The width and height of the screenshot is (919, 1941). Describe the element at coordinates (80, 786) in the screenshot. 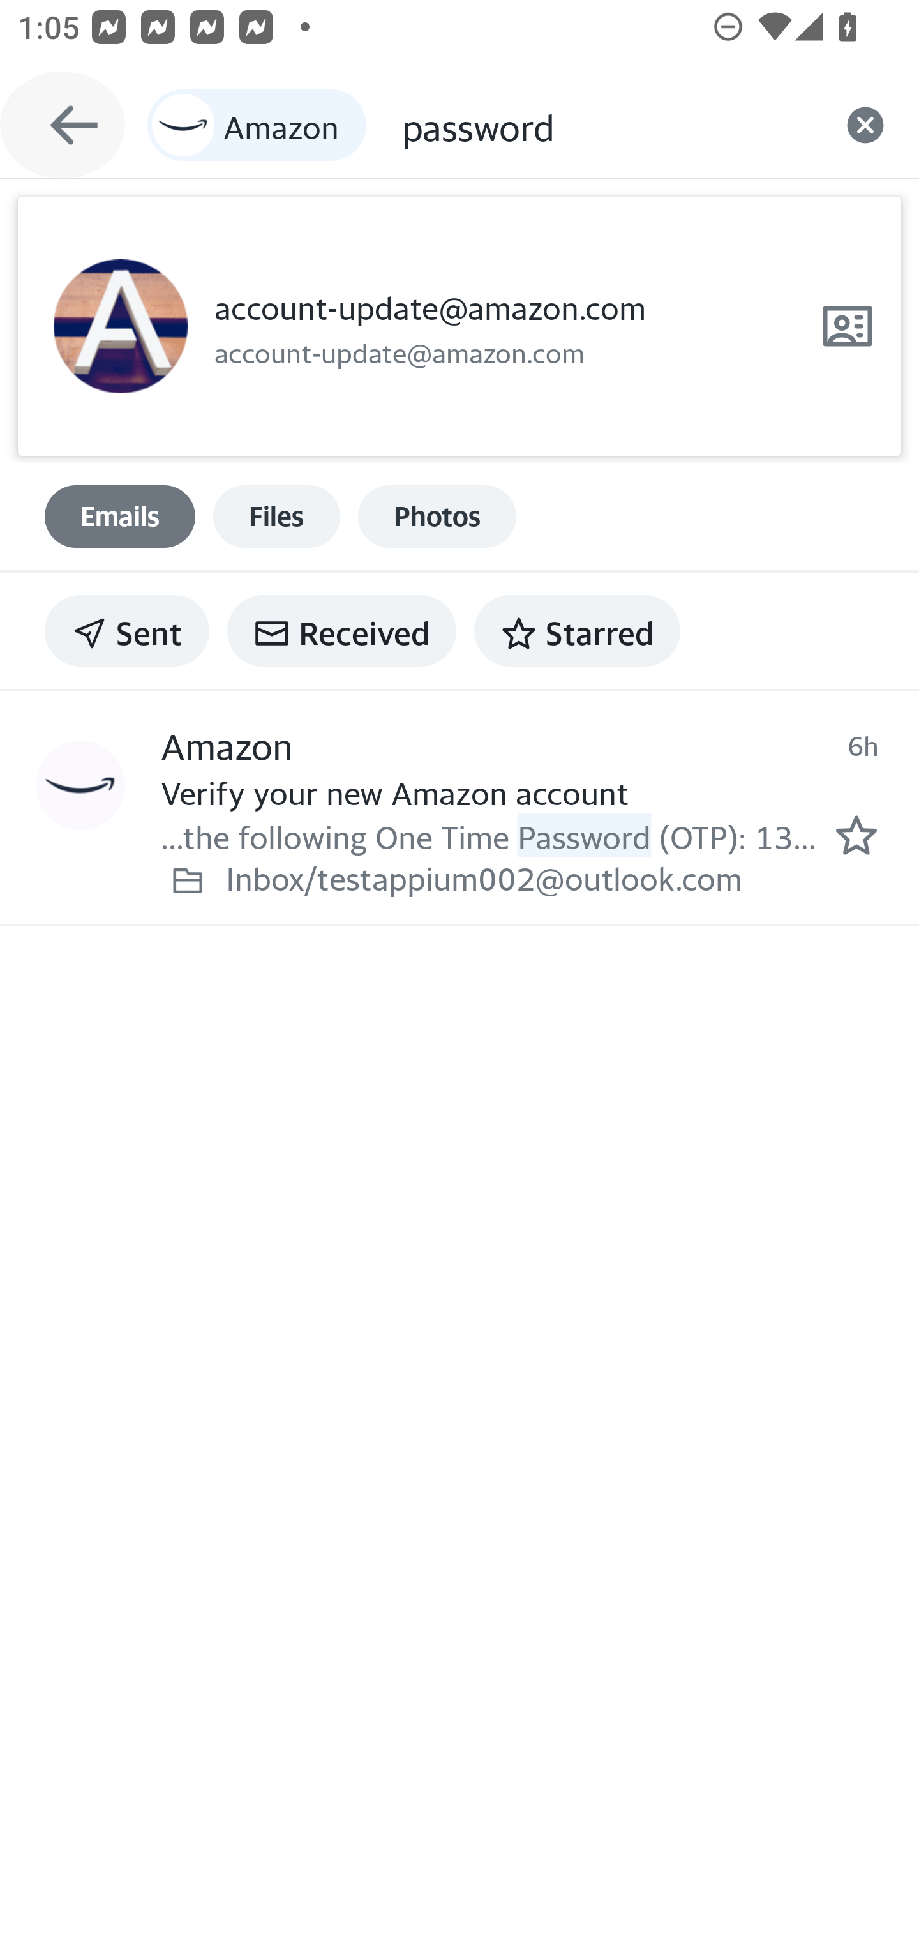

I see `Profile
Amazon` at that location.